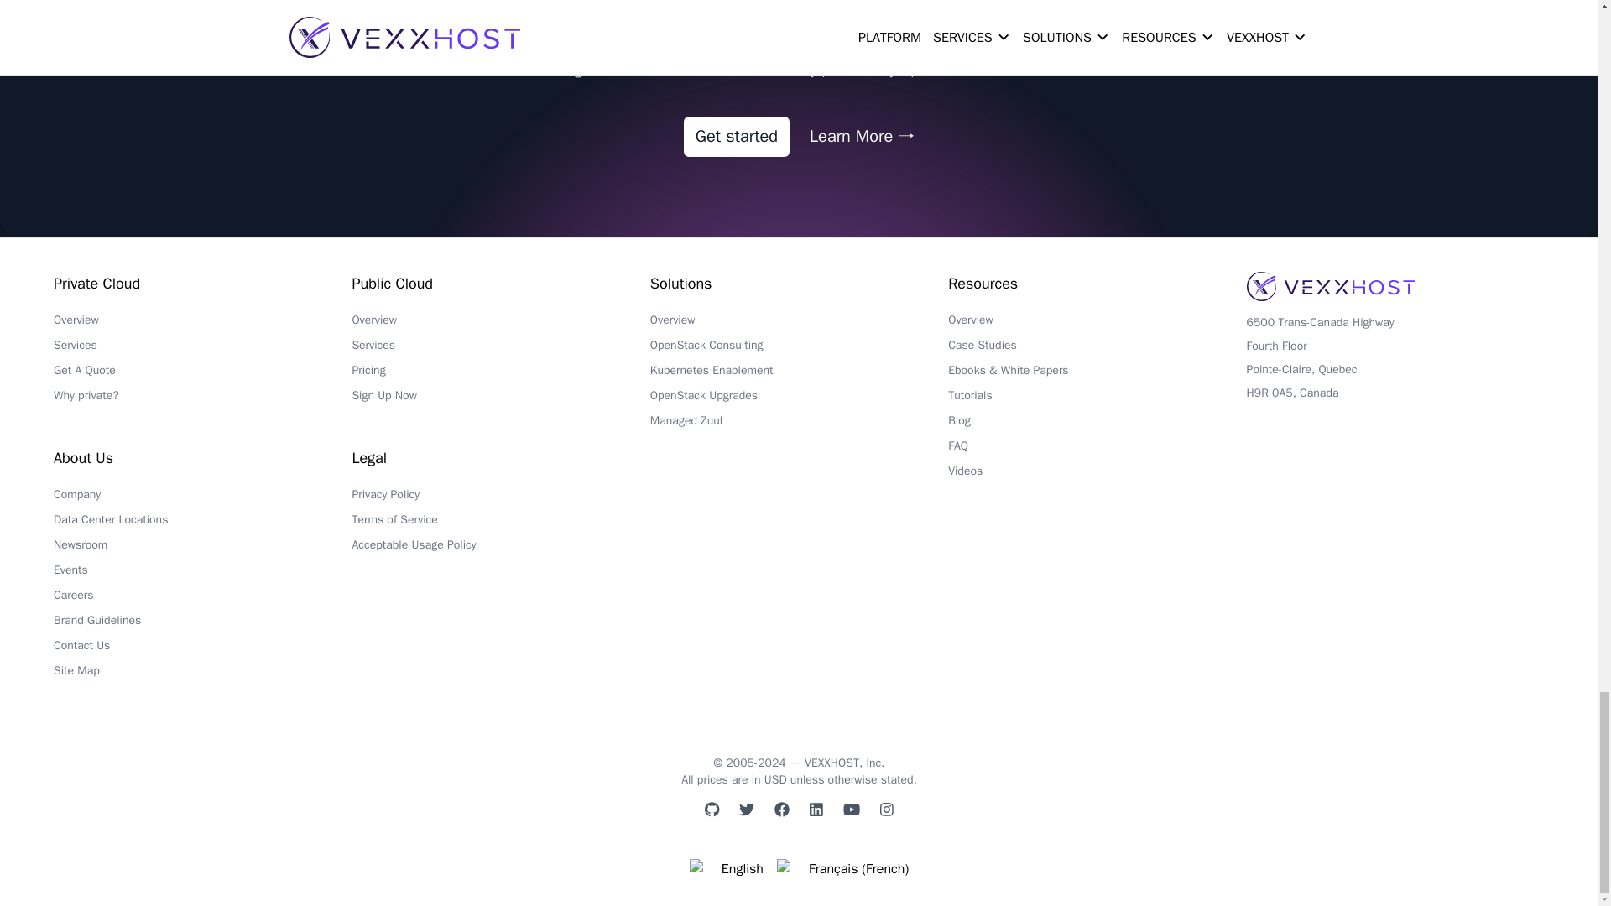  Describe the element at coordinates (201, 498) in the screenshot. I see `Company` at that location.